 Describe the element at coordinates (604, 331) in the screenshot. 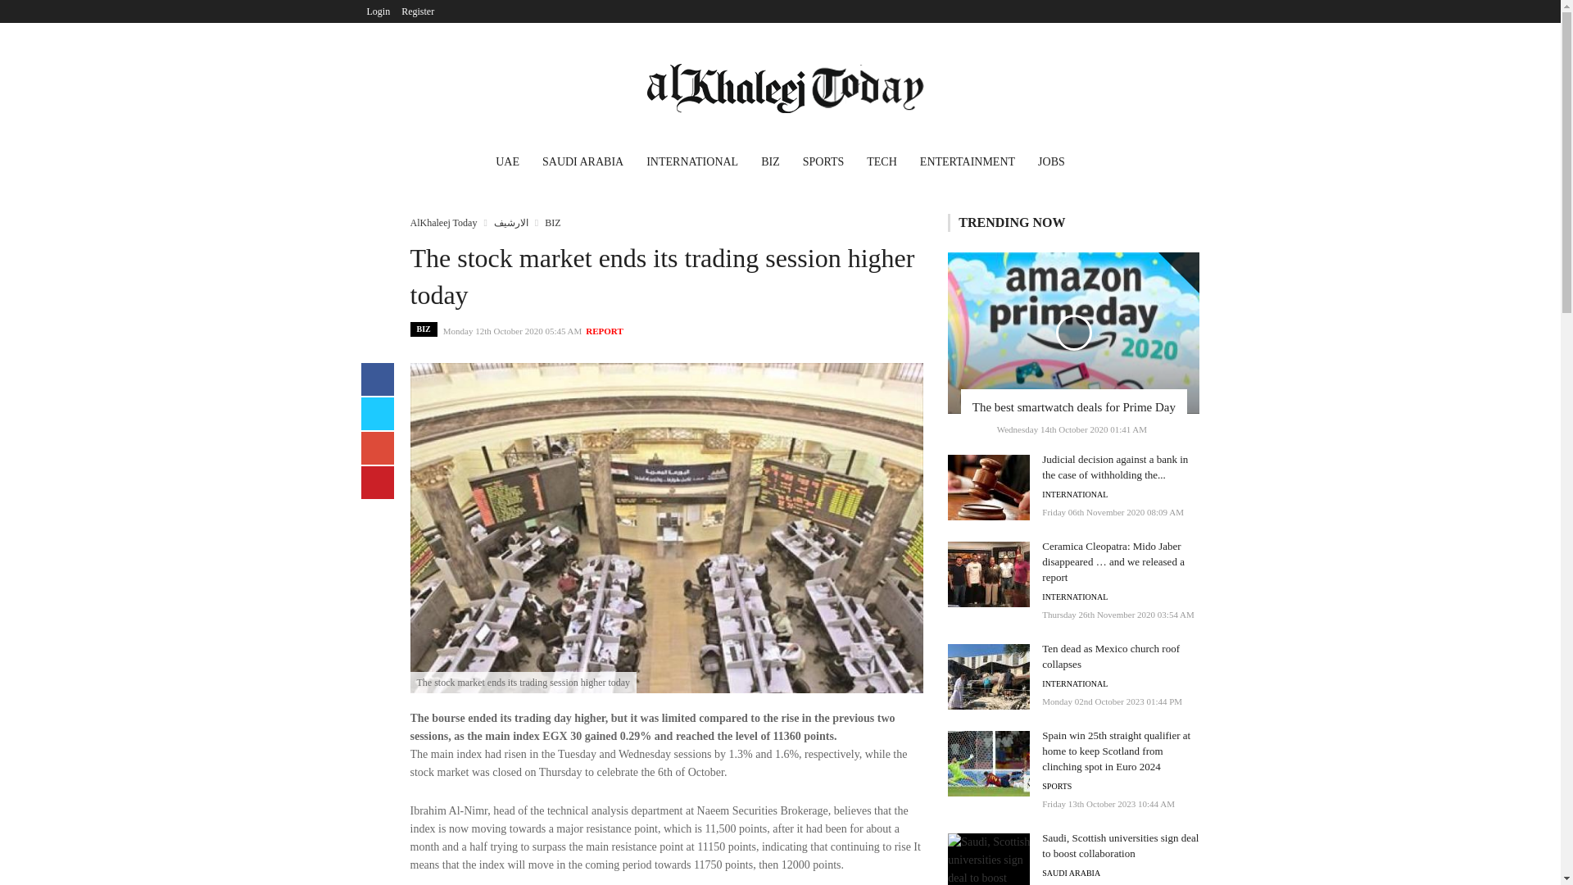

I see `REPORT` at that location.